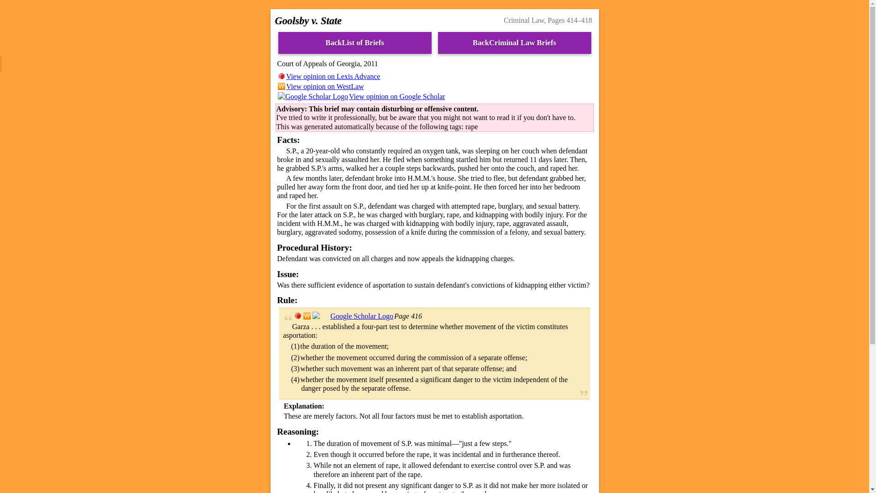 This screenshot has width=876, height=493. I want to click on BackCriminal Law Briefs, so click(515, 43).